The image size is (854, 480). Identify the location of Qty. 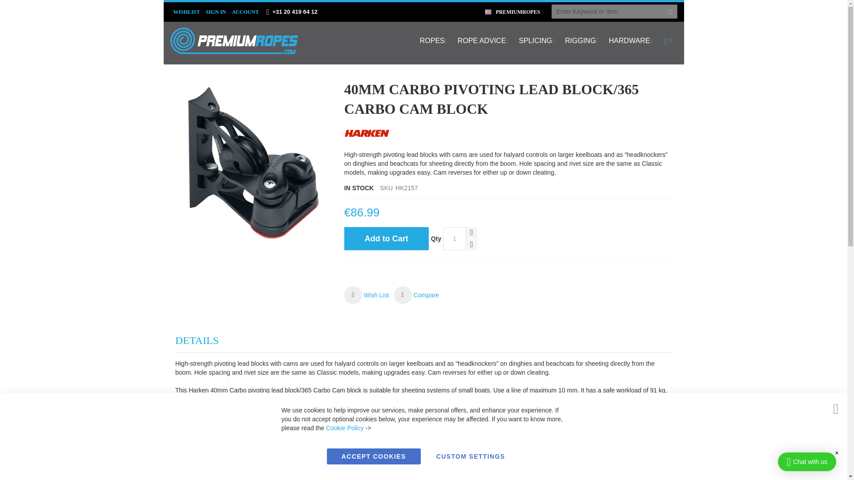
(455, 238).